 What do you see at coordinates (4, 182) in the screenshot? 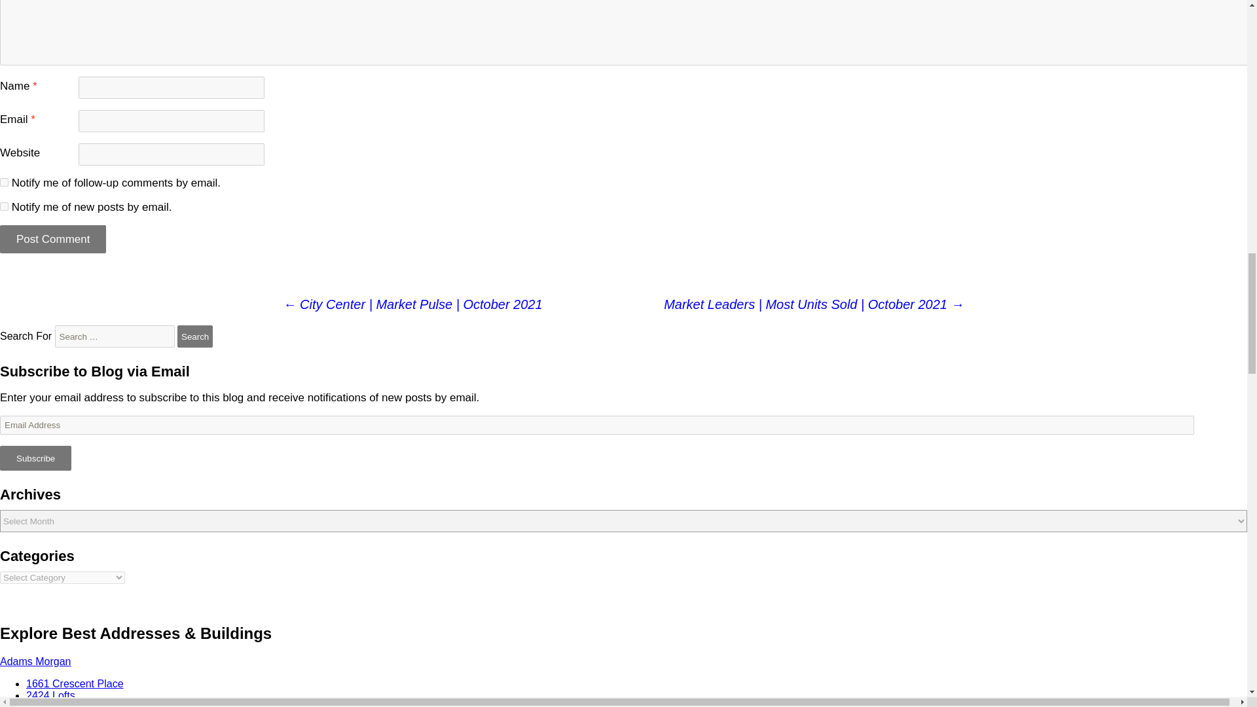
I see `subscribe` at bounding box center [4, 182].